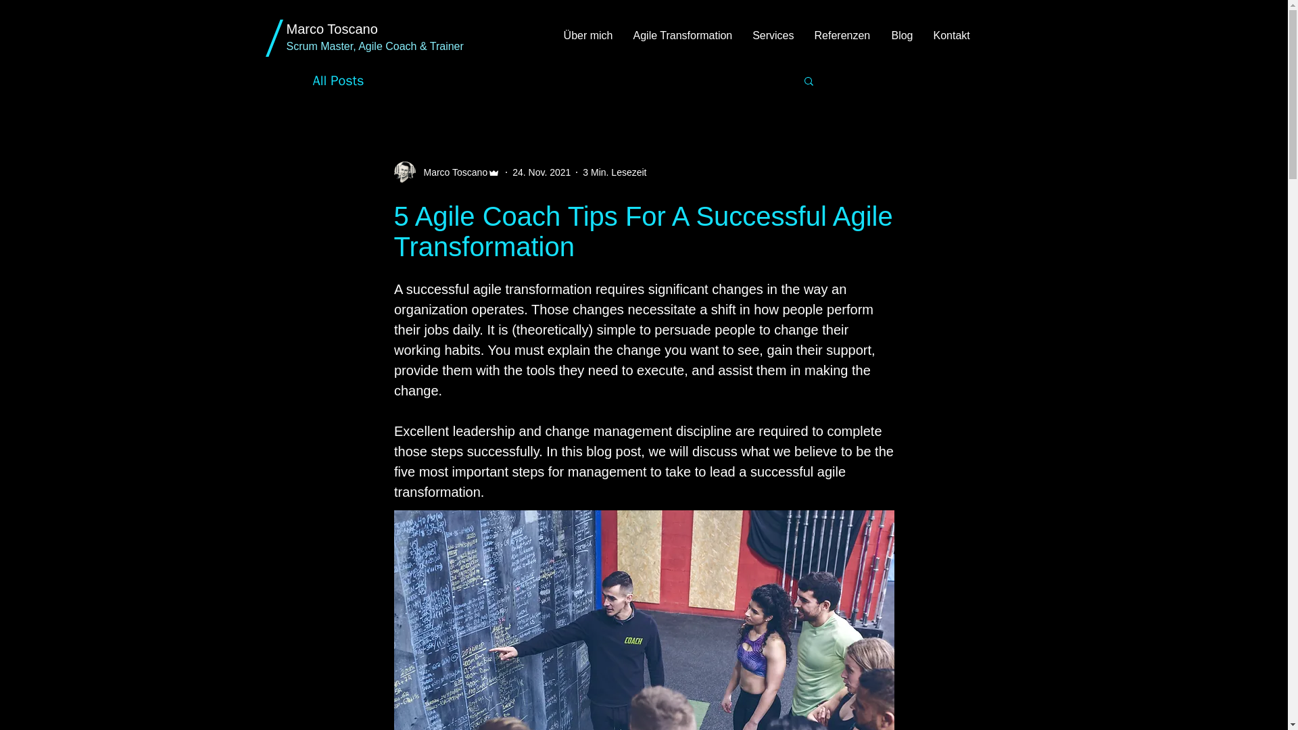 The height and width of the screenshot is (730, 1298). I want to click on Marco Toscano, so click(452, 172).